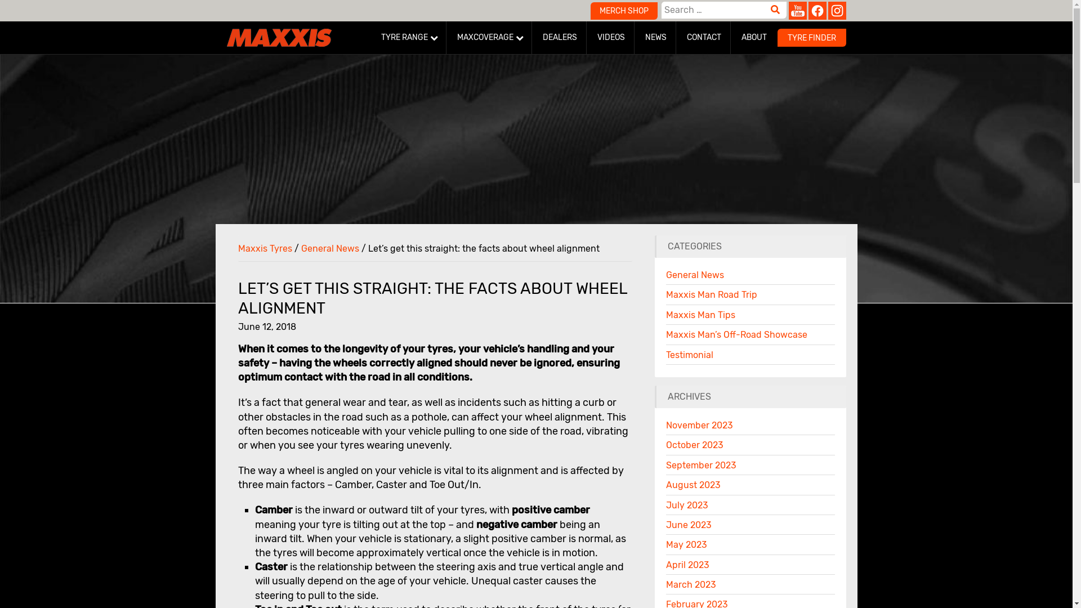 The image size is (1081, 608). I want to click on May 2023, so click(686, 545).